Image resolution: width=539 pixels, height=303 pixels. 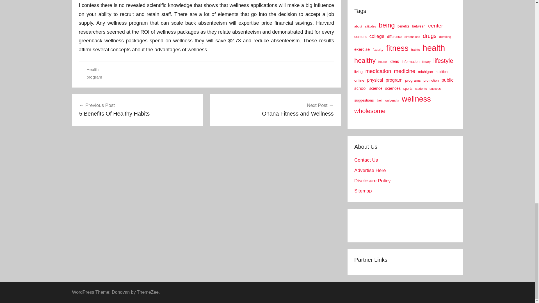 What do you see at coordinates (92, 69) in the screenshot?
I see `Health` at bounding box center [92, 69].